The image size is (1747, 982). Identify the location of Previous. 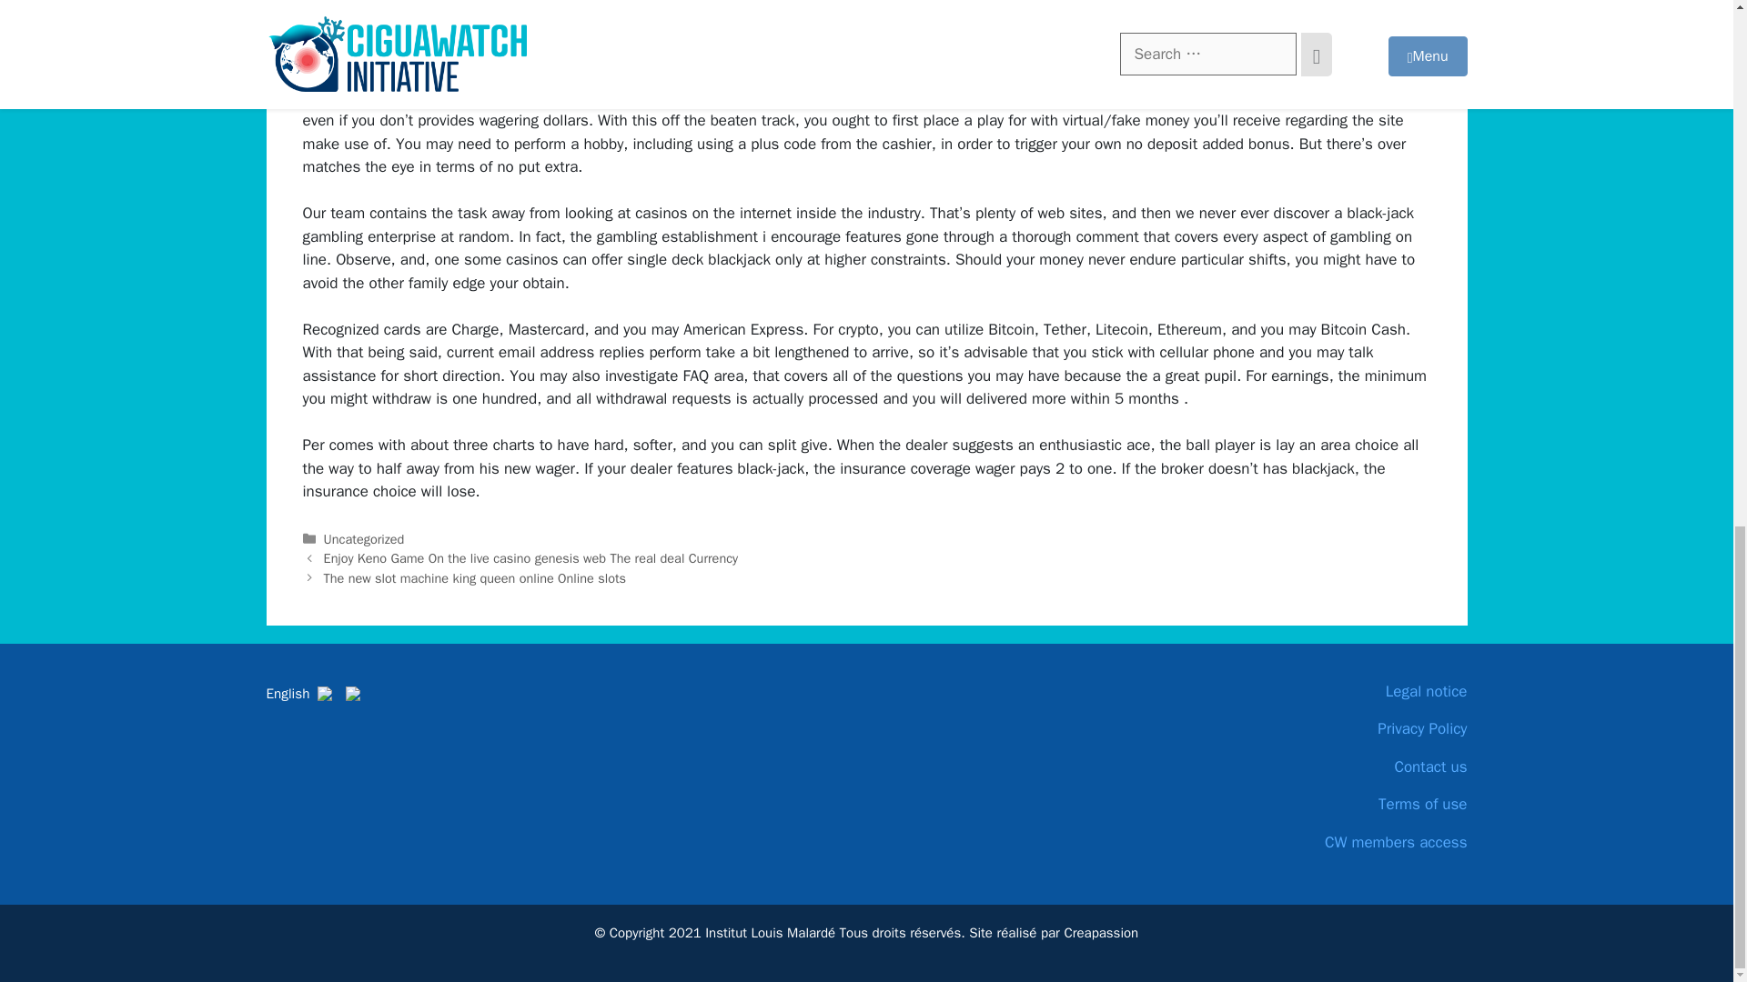
(531, 558).